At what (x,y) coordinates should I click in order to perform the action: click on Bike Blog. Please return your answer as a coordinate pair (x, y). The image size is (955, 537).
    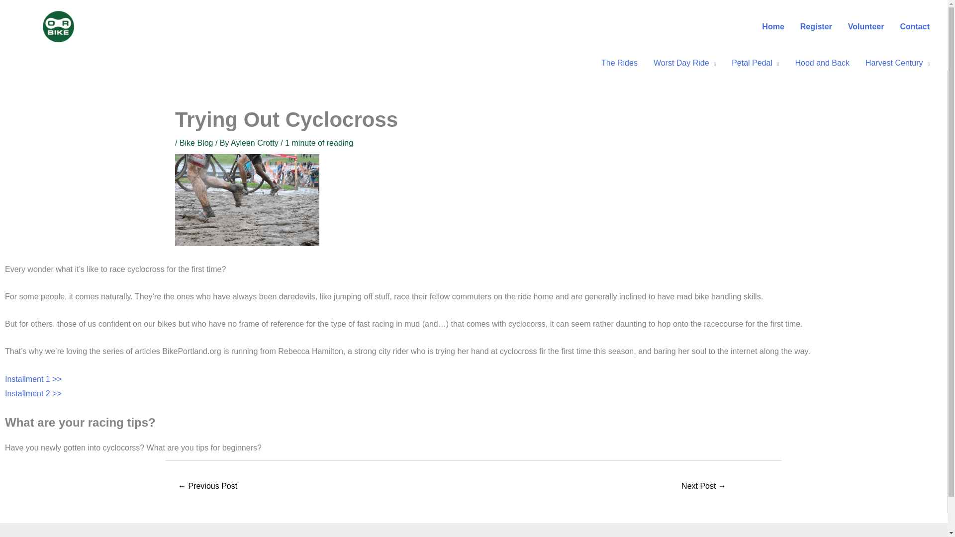
    Looking at the image, I should click on (196, 142).